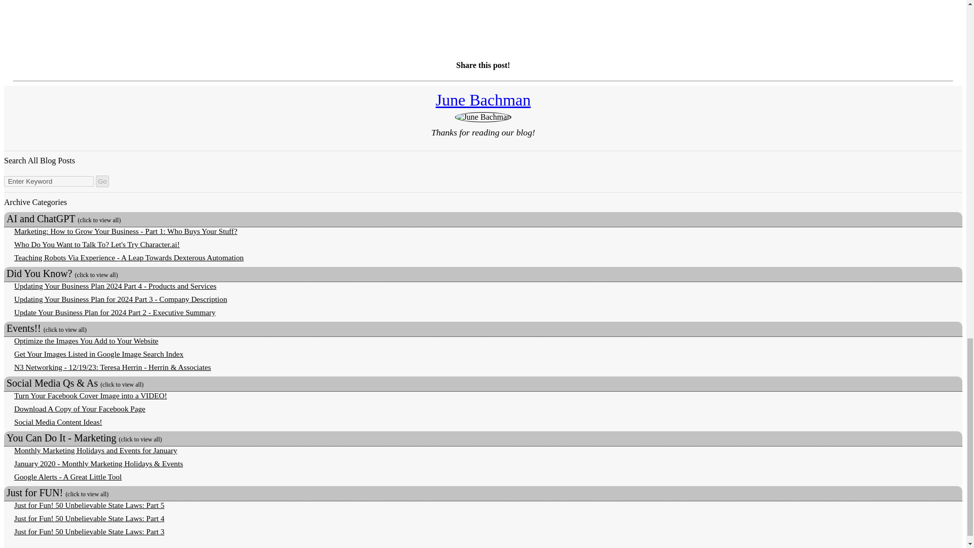 The height and width of the screenshot is (548, 974). What do you see at coordinates (68, 476) in the screenshot?
I see `Google Alerts - A Great Little Tool` at bounding box center [68, 476].